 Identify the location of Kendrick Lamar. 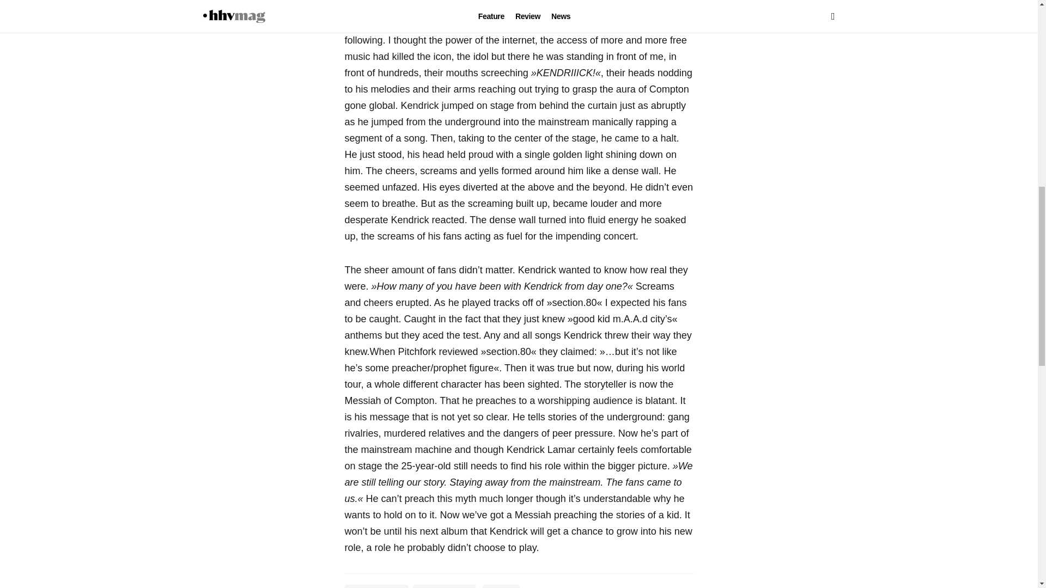
(376, 586).